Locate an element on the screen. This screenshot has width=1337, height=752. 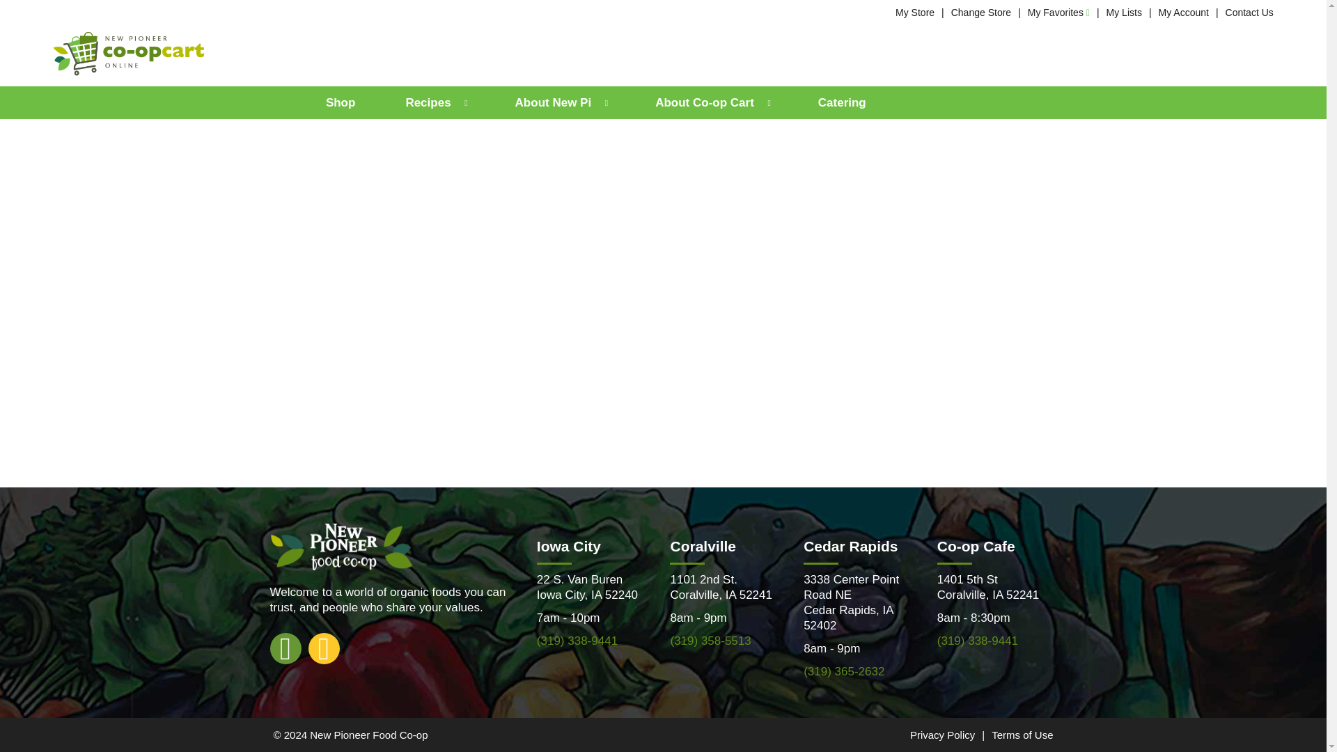
Terms of Use is located at coordinates (1022, 734).